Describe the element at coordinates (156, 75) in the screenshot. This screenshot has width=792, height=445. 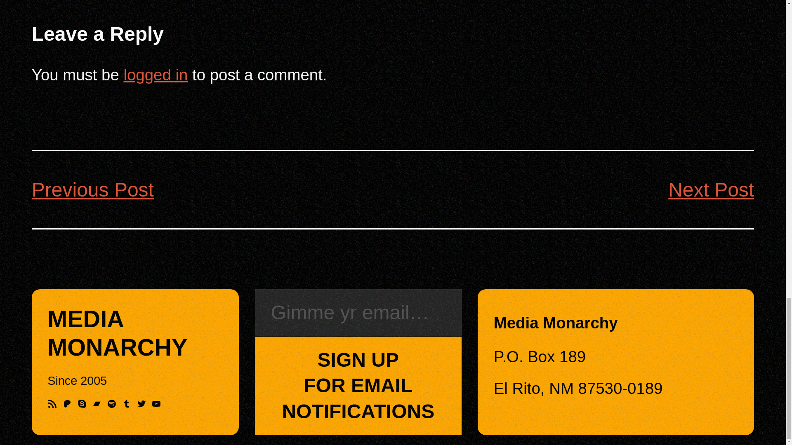
I see `logged in` at that location.